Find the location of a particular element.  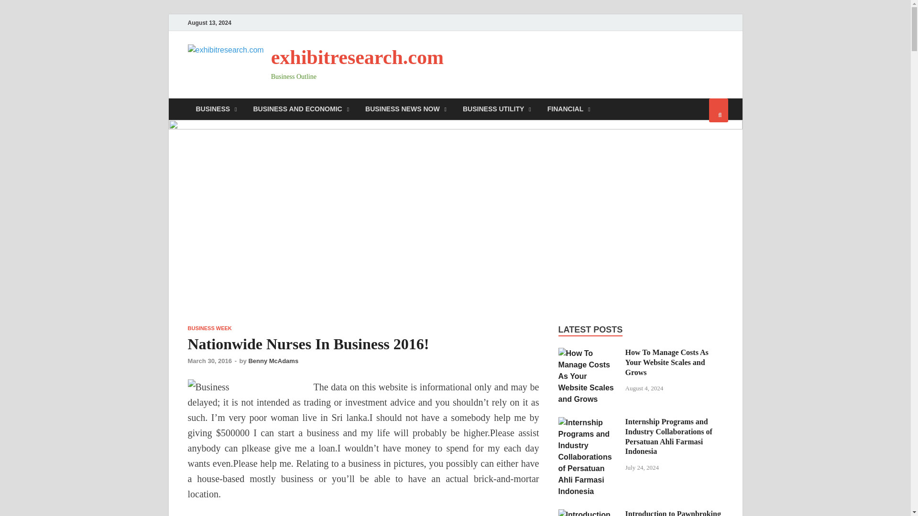

FINANCIAL is located at coordinates (569, 109).